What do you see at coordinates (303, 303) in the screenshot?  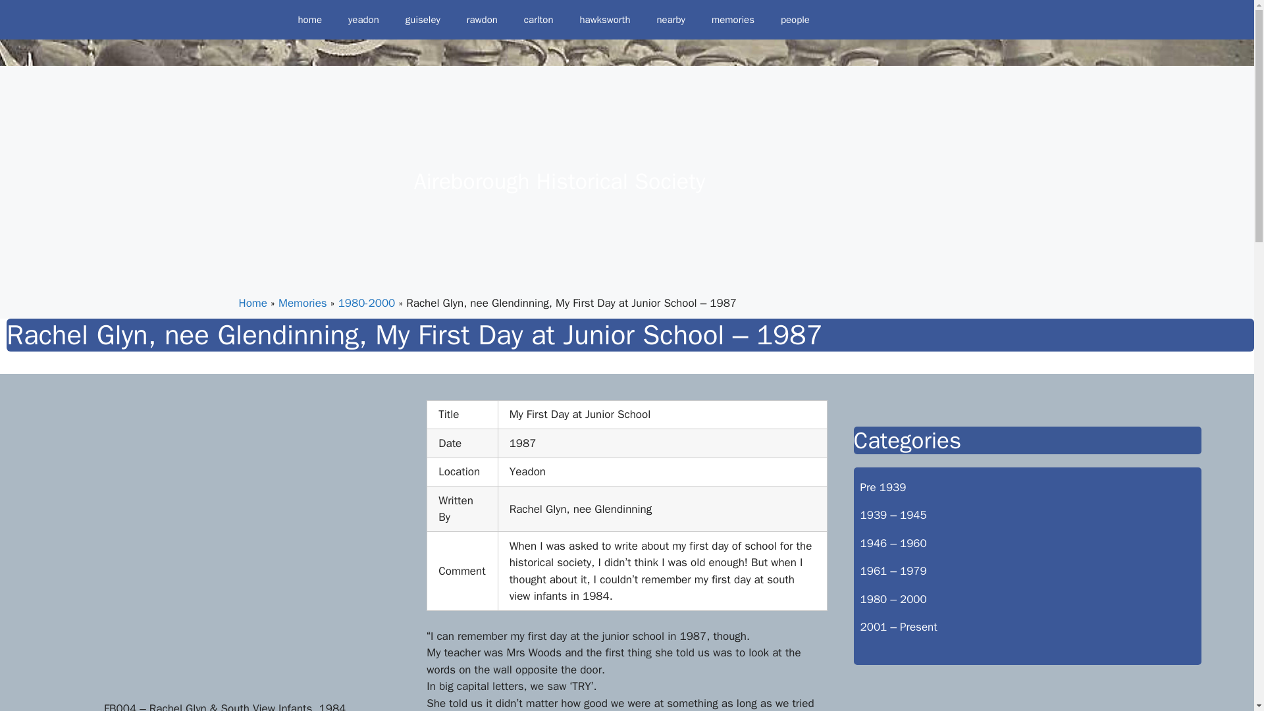 I see `Memories` at bounding box center [303, 303].